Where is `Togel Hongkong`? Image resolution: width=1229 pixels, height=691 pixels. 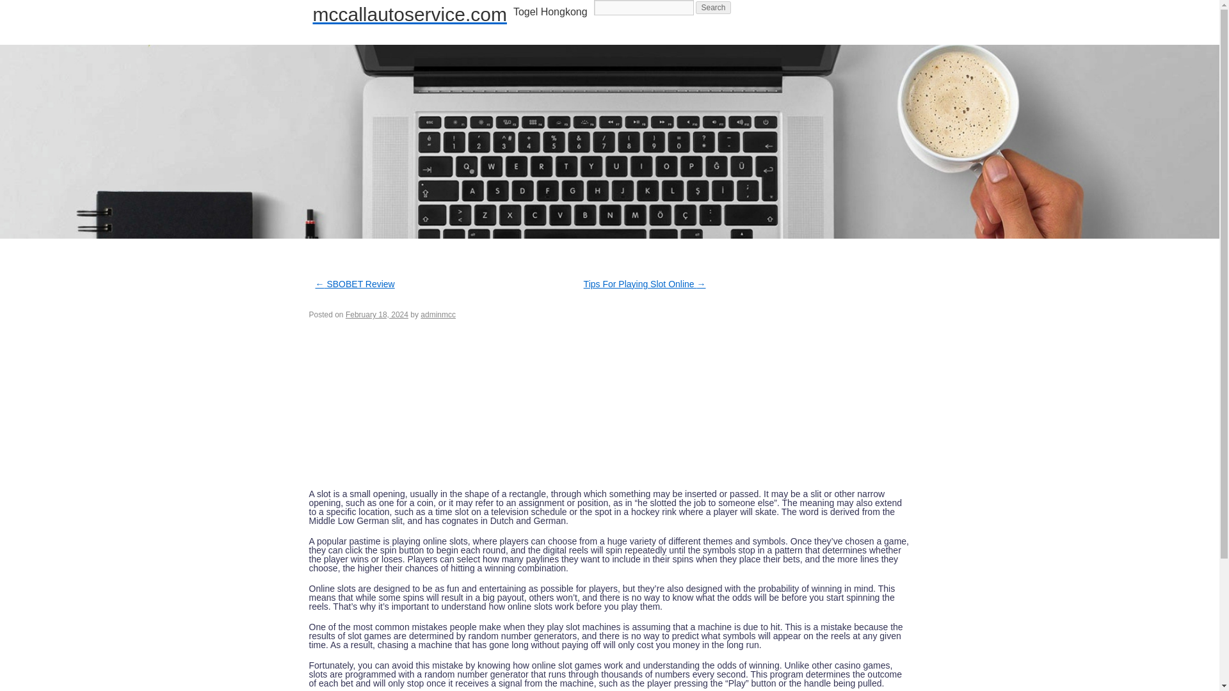 Togel Hongkong is located at coordinates (550, 12).